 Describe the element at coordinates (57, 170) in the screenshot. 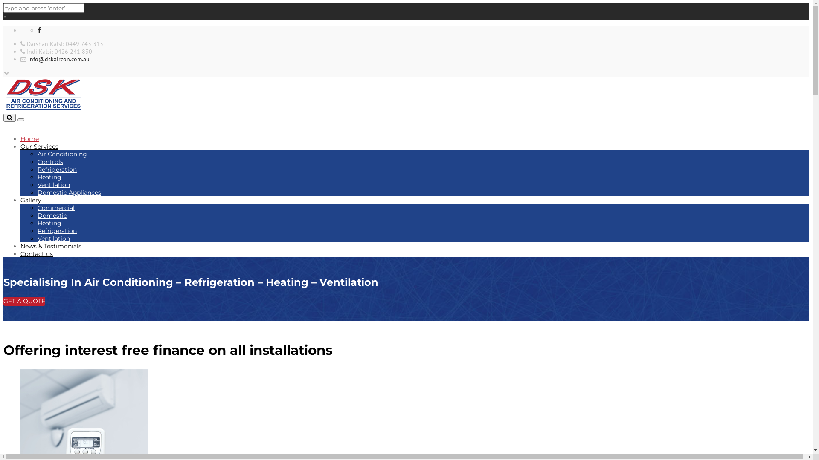

I see `Refrigeration` at that location.